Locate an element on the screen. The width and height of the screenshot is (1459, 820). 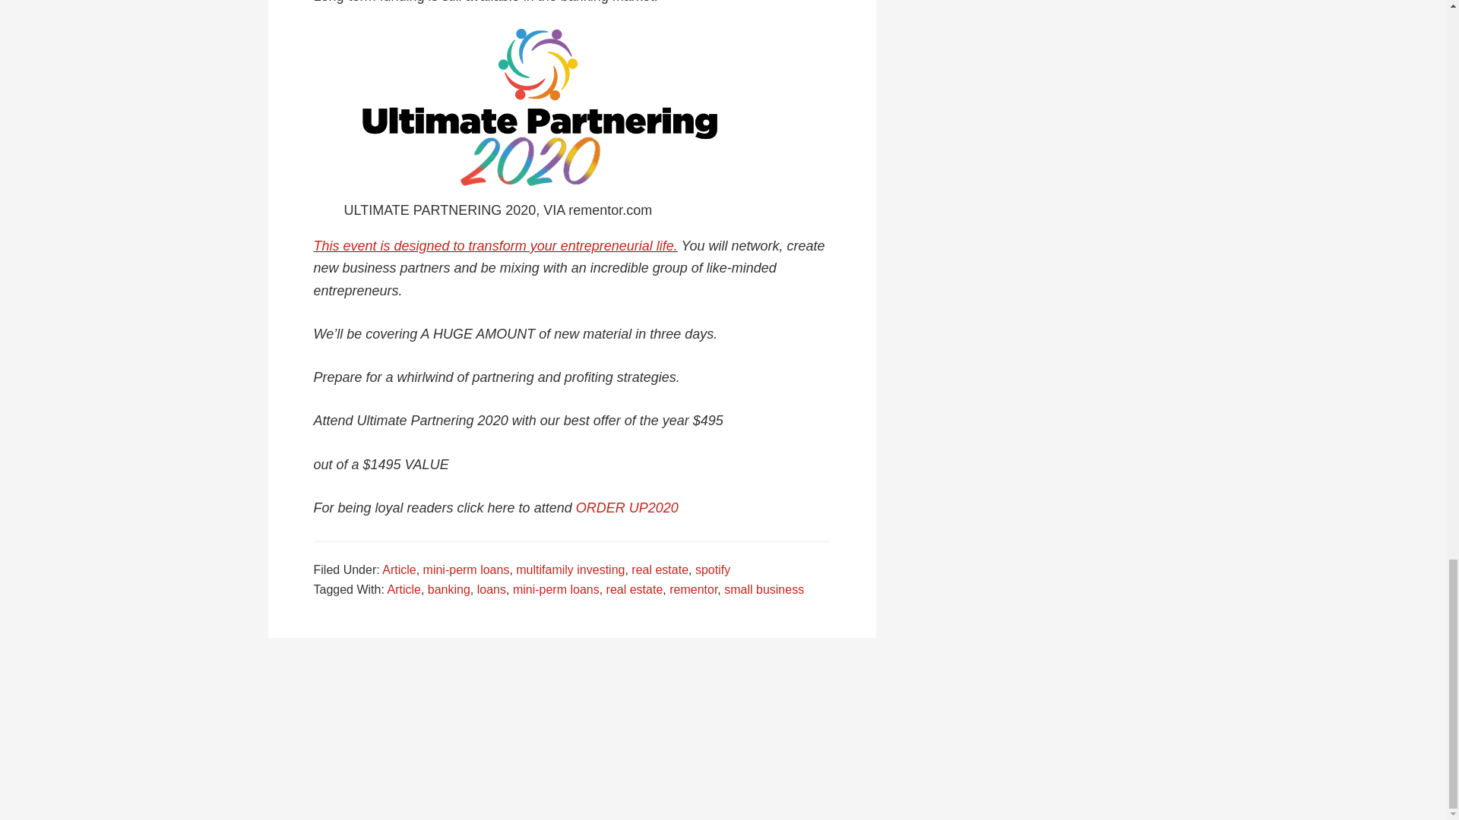
Article is located at coordinates (399, 569).